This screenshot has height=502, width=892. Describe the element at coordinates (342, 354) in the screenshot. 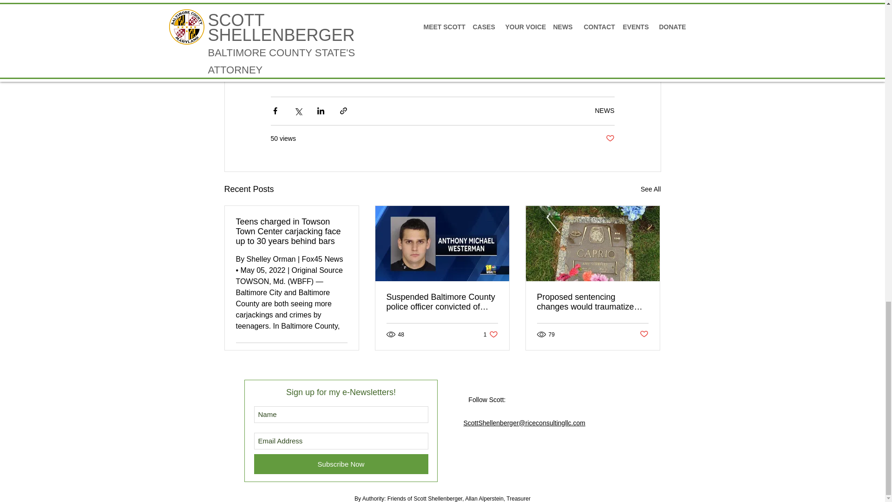

I see `Post not marked as liked` at that location.